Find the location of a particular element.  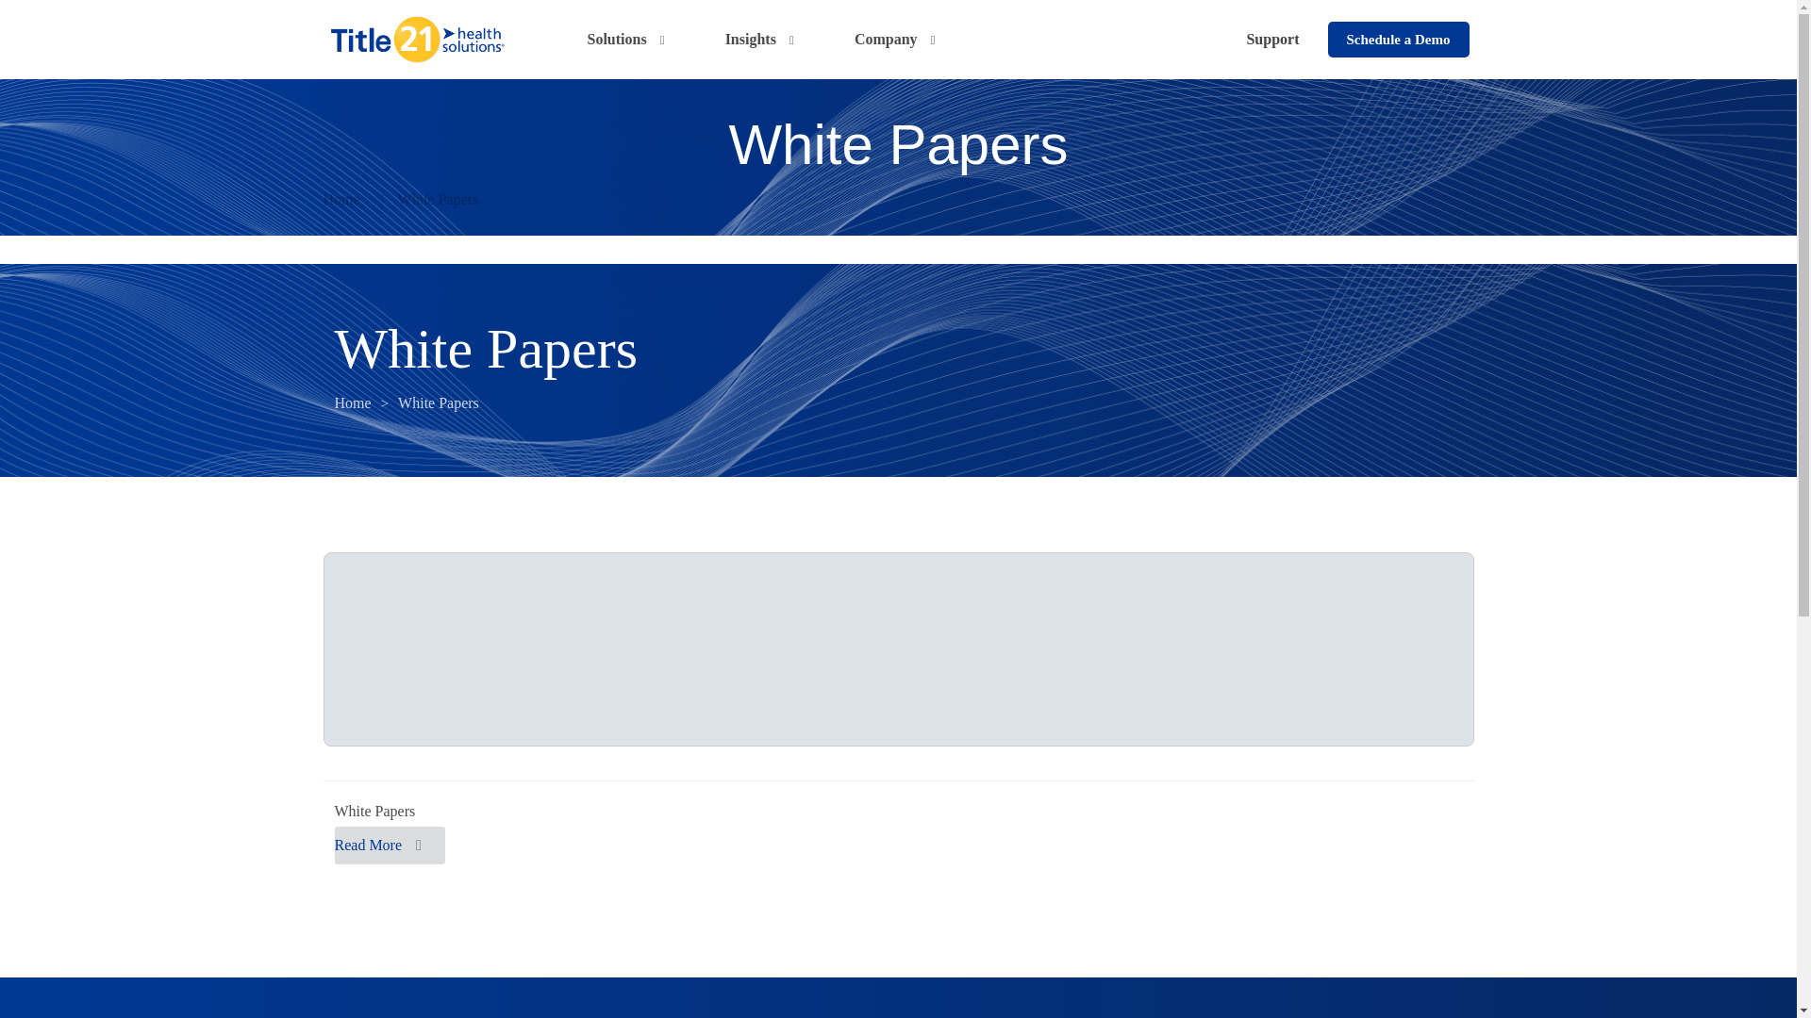

Support is located at coordinates (1272, 39).